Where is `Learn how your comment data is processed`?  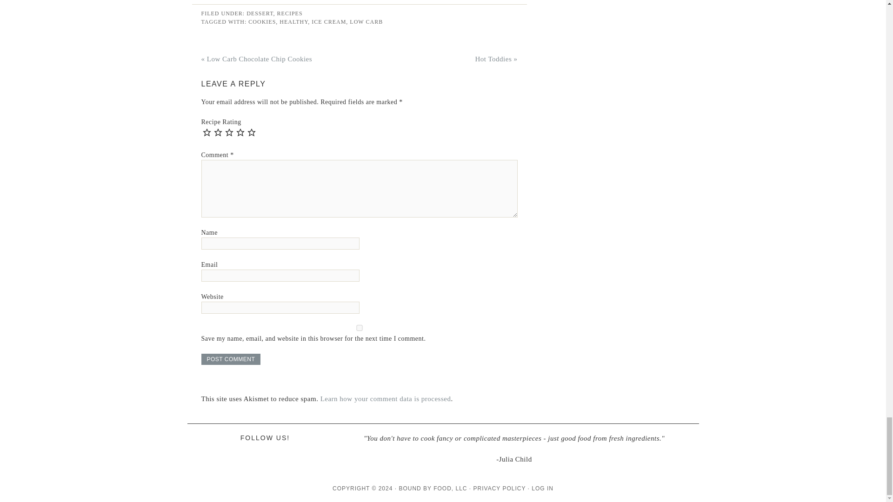 Learn how your comment data is processed is located at coordinates (386, 399).